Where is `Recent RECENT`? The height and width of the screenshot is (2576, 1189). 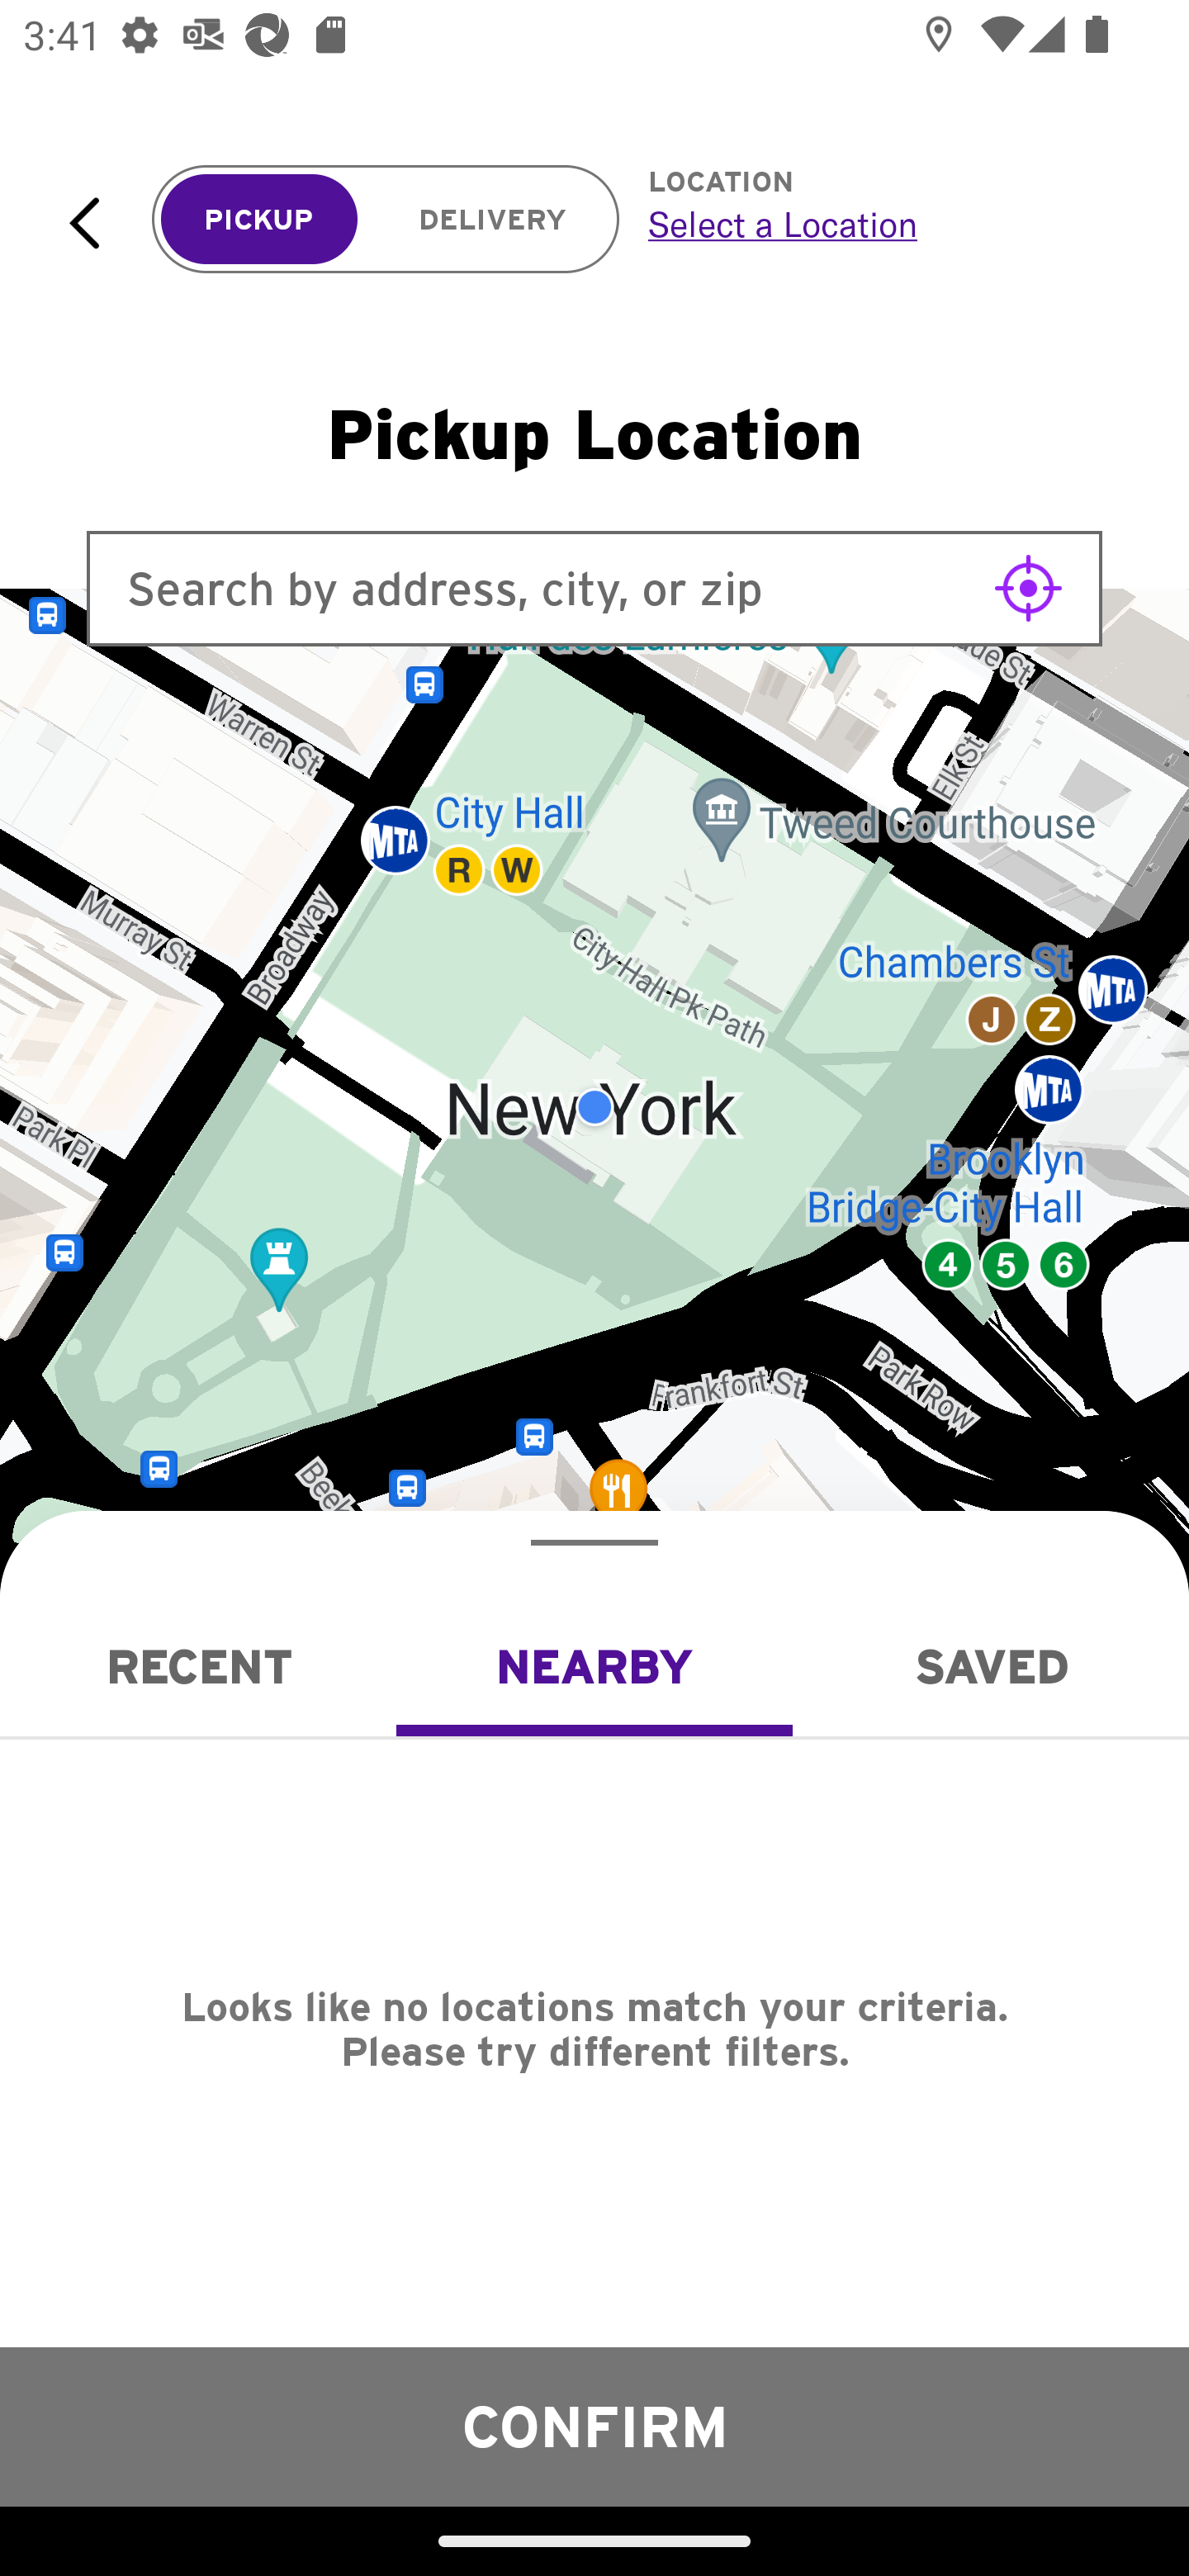 Recent RECENT is located at coordinates (198, 1666).